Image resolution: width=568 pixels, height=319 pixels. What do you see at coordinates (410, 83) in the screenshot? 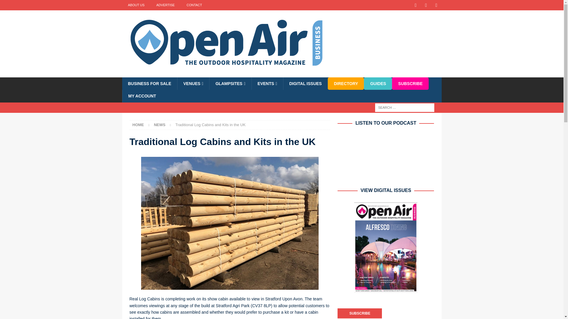
I see `SUBSCRIBE` at bounding box center [410, 83].